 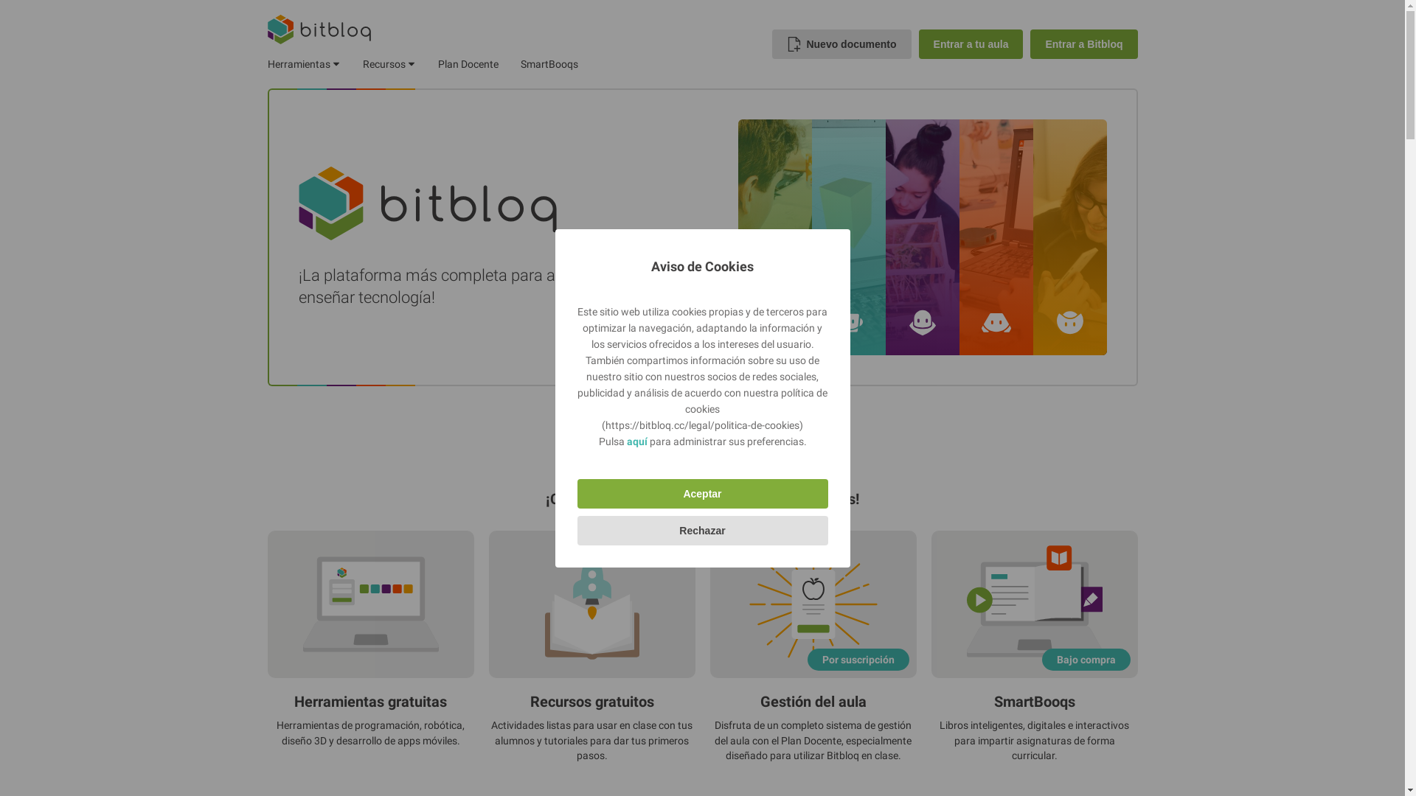 I want to click on SmartBooqs, so click(x=549, y=64).